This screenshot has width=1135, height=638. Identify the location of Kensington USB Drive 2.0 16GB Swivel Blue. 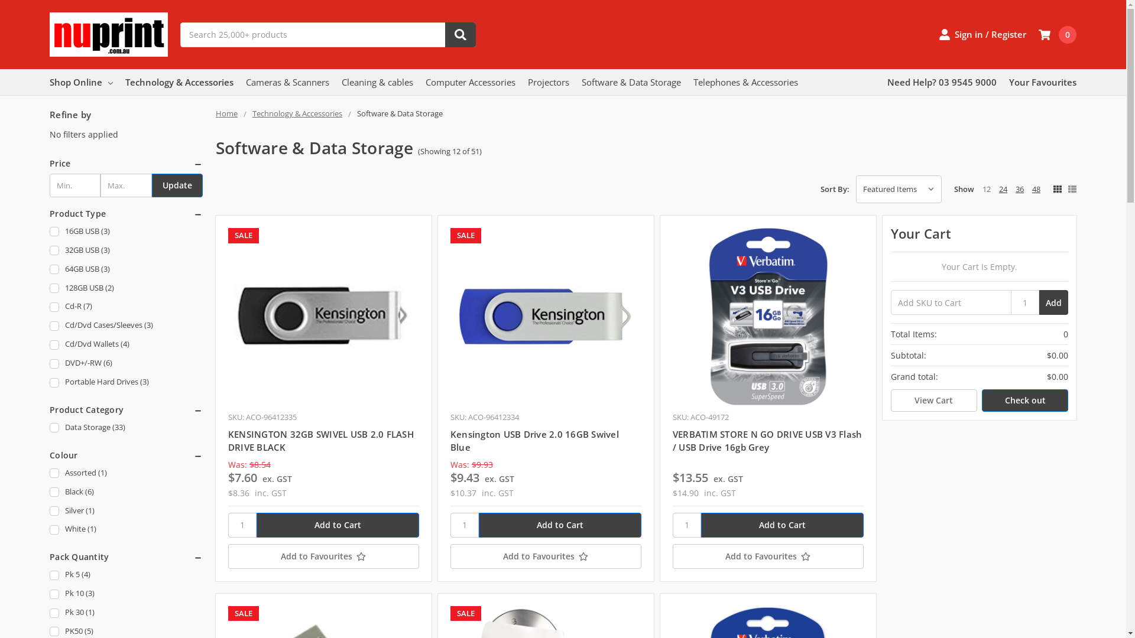
(546, 317).